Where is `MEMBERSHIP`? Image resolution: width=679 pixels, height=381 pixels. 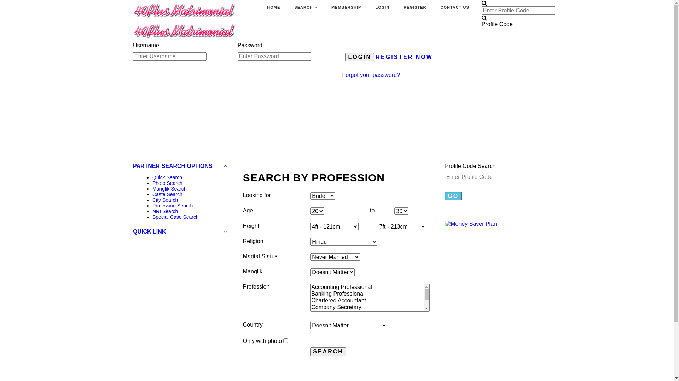 MEMBERSHIP is located at coordinates (347, 8).